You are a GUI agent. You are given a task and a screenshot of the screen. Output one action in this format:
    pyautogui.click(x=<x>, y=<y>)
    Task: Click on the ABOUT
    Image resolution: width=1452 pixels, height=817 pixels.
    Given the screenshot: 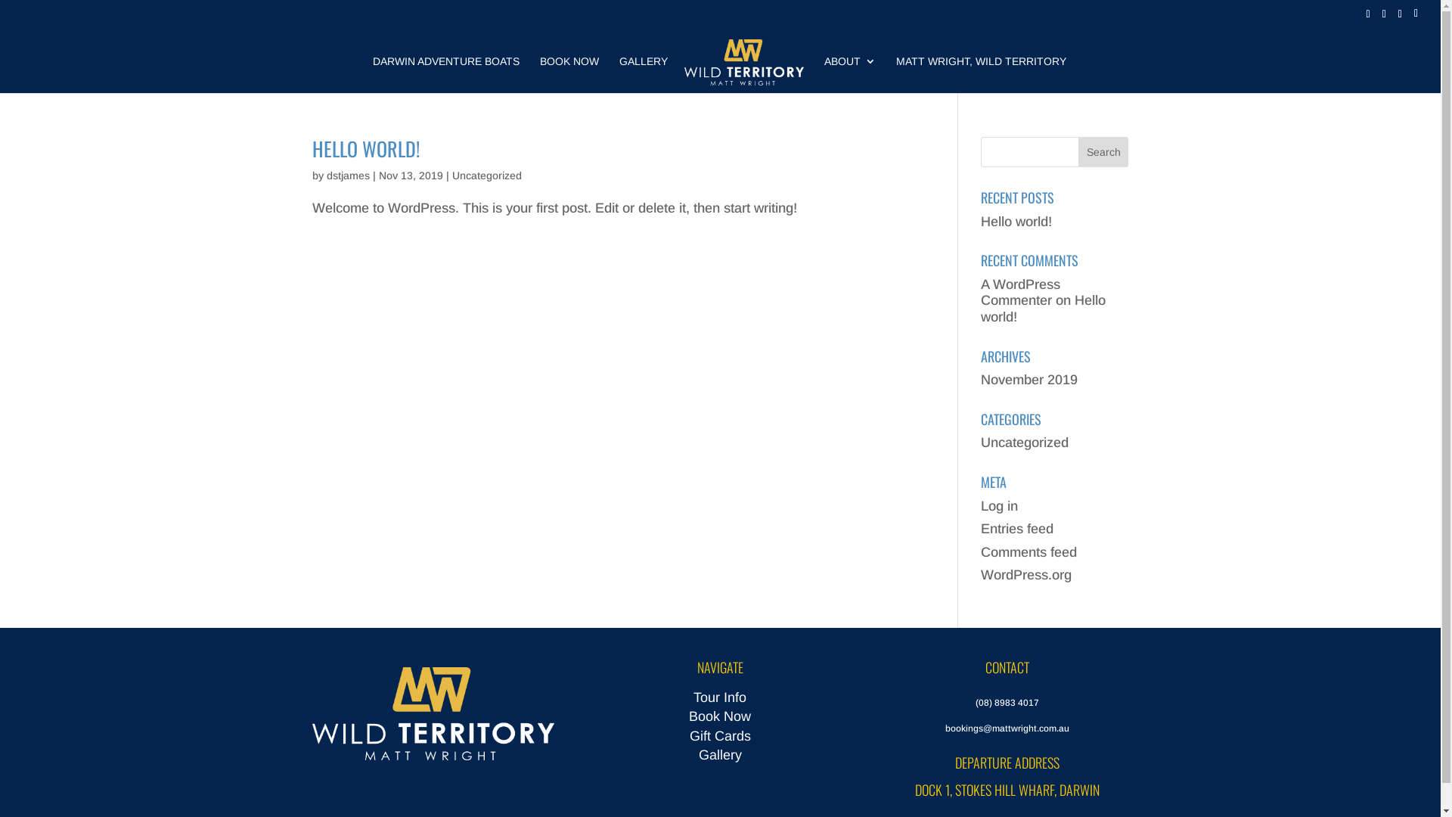 What is the action you would take?
    pyautogui.click(x=850, y=74)
    